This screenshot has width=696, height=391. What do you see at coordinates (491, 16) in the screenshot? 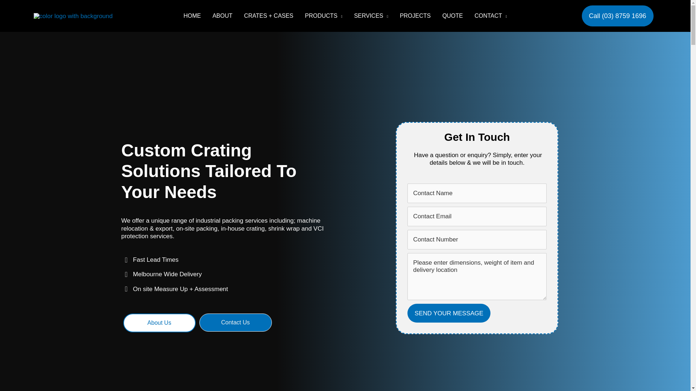
I see `CONTACT` at bounding box center [491, 16].